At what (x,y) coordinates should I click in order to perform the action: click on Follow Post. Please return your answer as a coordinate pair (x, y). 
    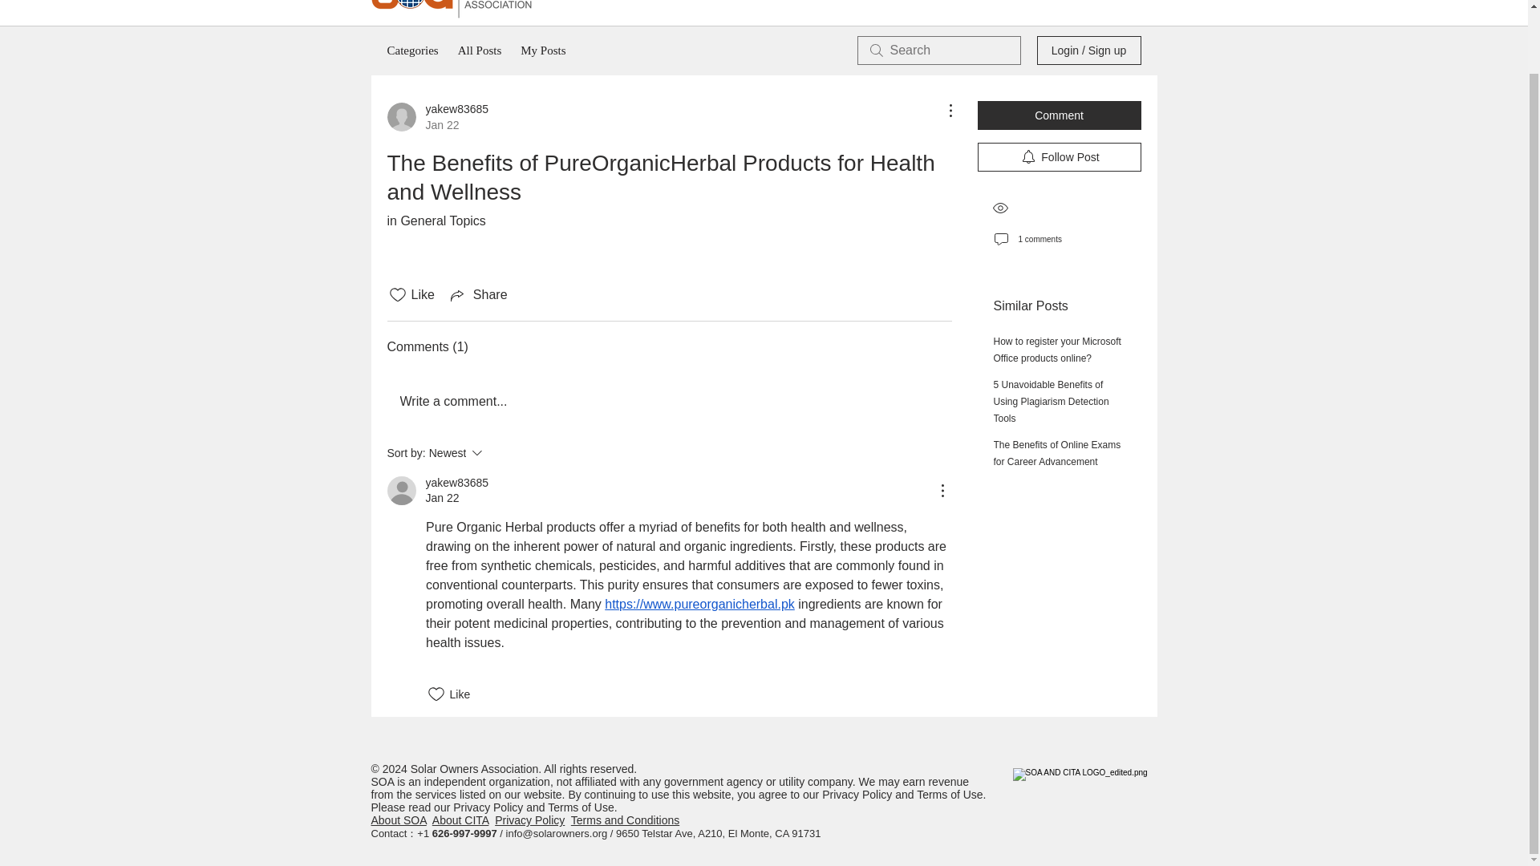
    Looking at the image, I should click on (1059, 157).